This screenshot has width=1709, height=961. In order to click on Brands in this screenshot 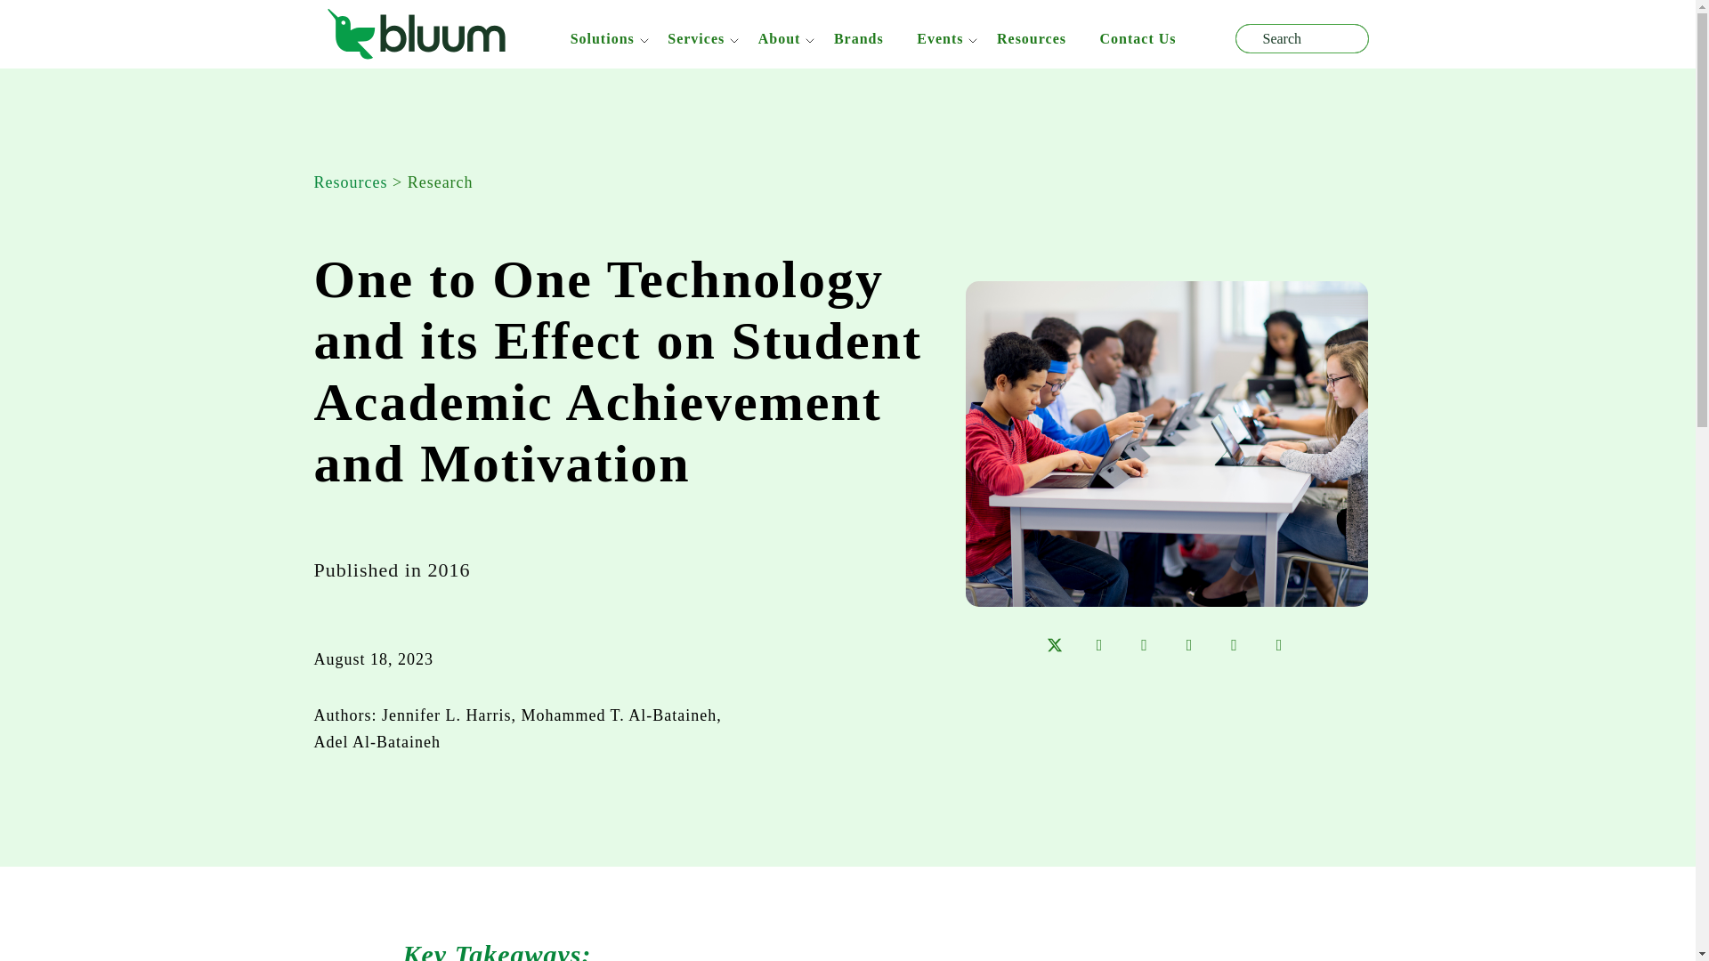, I will do `click(858, 37)`.